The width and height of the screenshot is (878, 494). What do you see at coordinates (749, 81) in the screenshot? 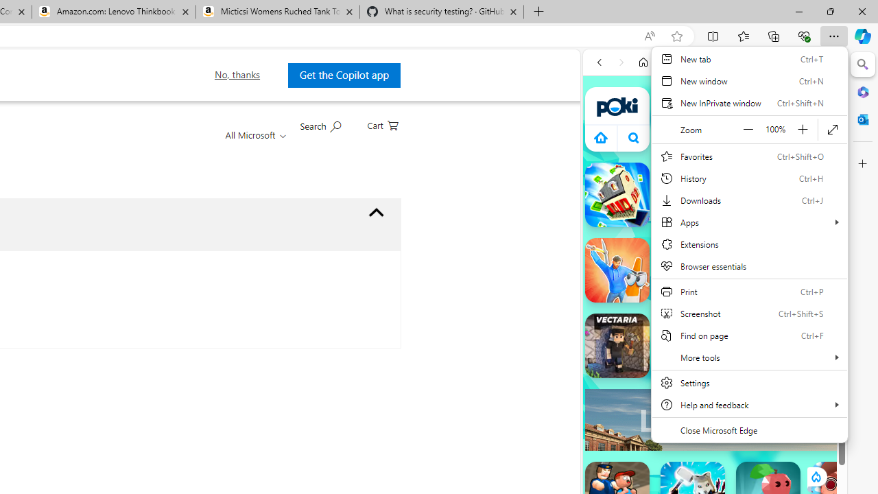
I see `New window` at bounding box center [749, 81].